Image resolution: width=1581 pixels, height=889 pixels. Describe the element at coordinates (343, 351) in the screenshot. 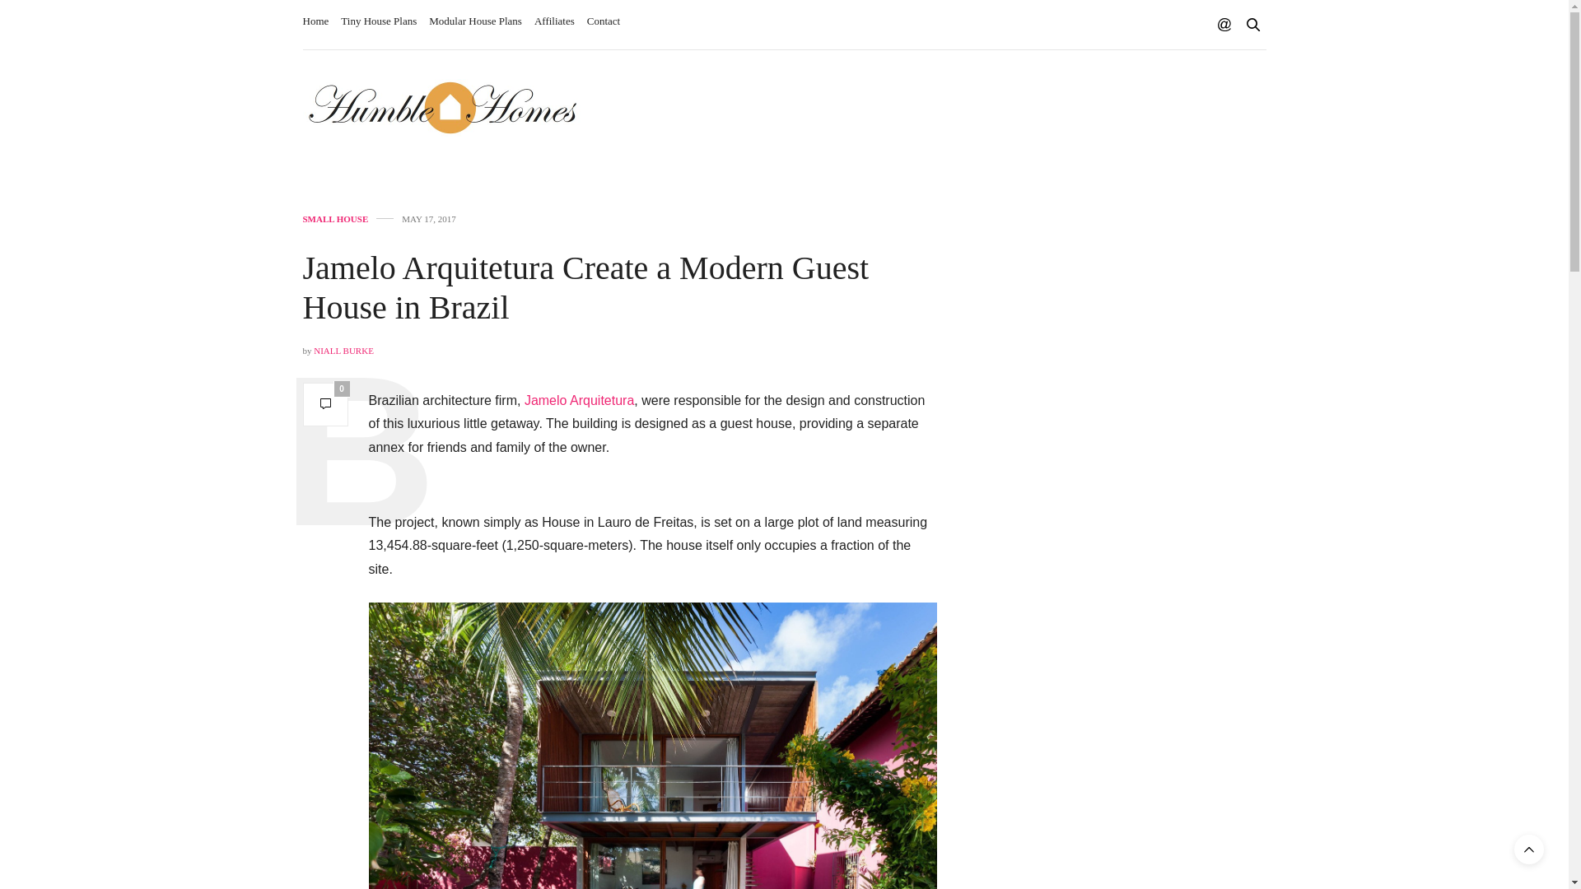

I see `Posts by Niall Burke` at that location.